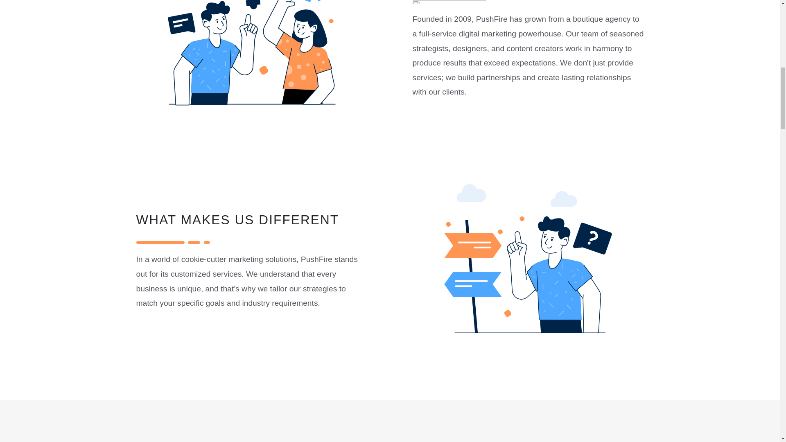 This screenshot has height=442, width=786. Describe the element at coordinates (252, 69) in the screenshot. I see `colleagues.svg` at that location.